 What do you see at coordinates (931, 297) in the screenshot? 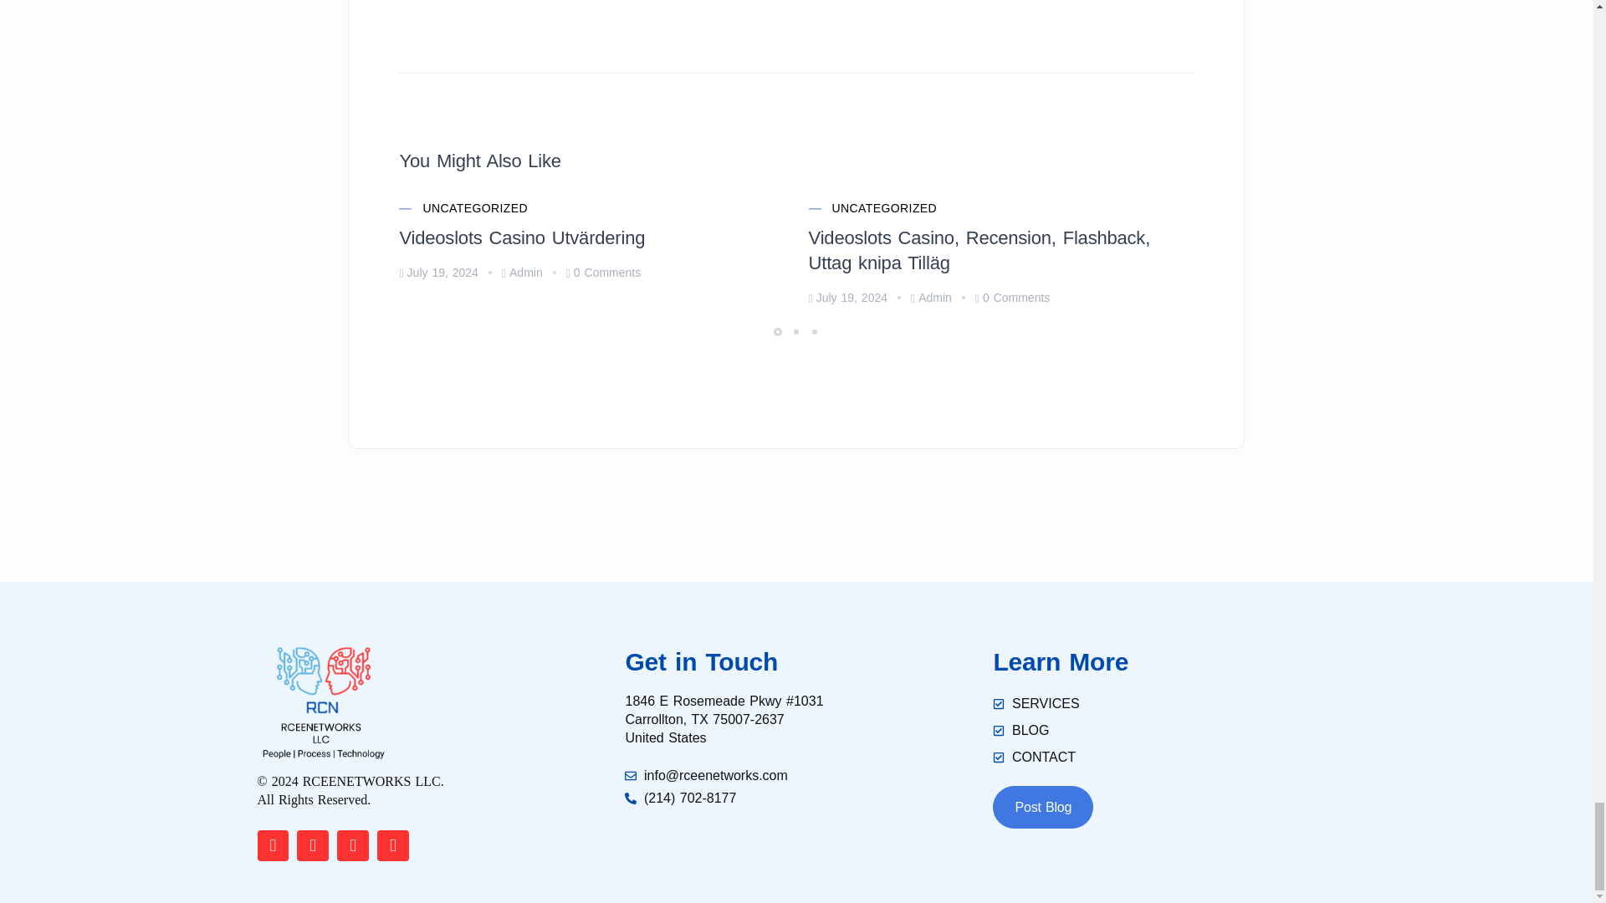
I see `Admin` at bounding box center [931, 297].